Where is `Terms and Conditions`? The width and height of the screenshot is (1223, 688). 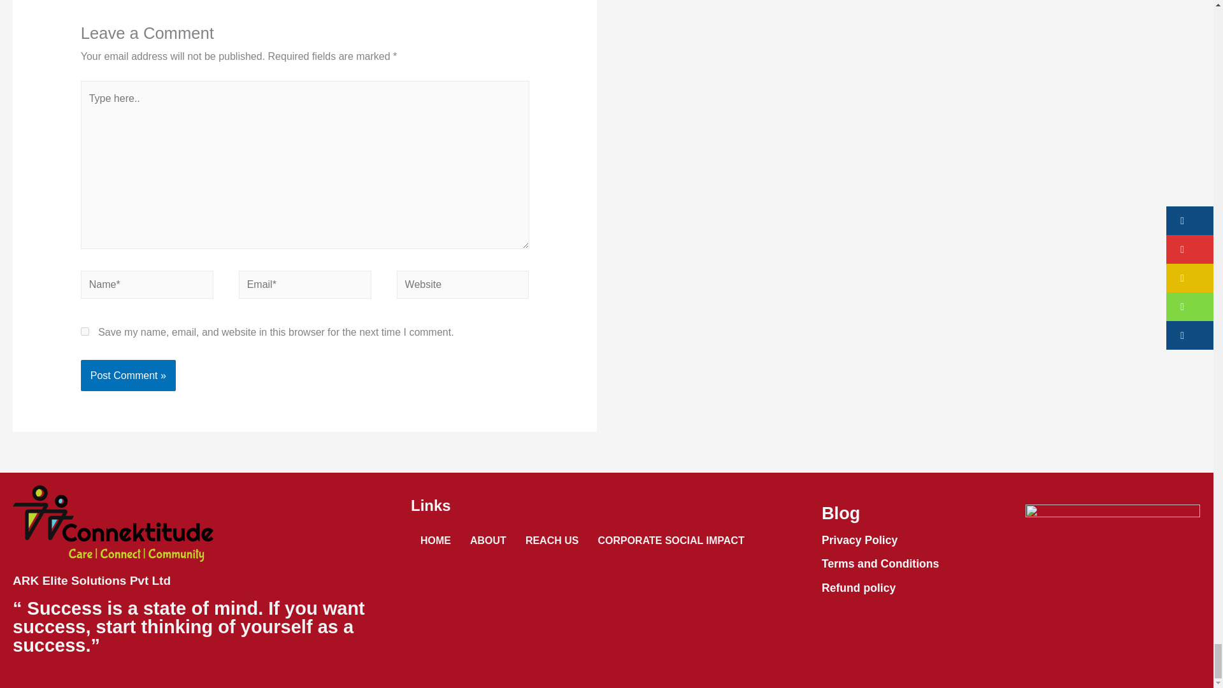 Terms and Conditions is located at coordinates (880, 563).